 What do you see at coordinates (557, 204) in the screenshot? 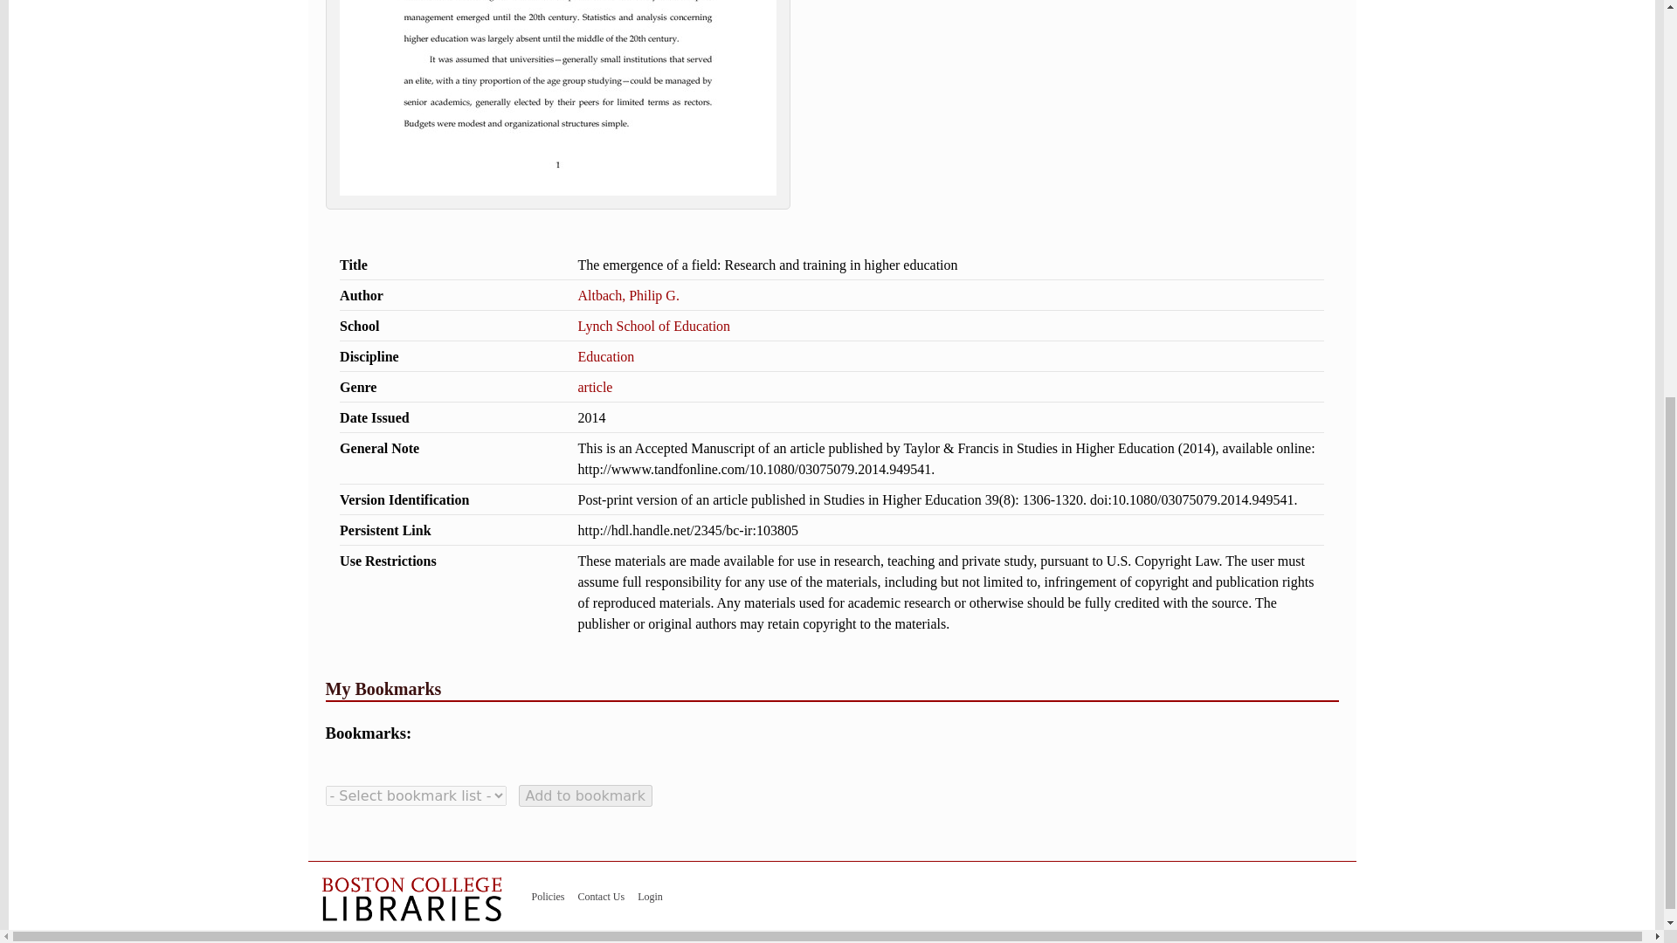
I see `PDF Datastream` at bounding box center [557, 204].